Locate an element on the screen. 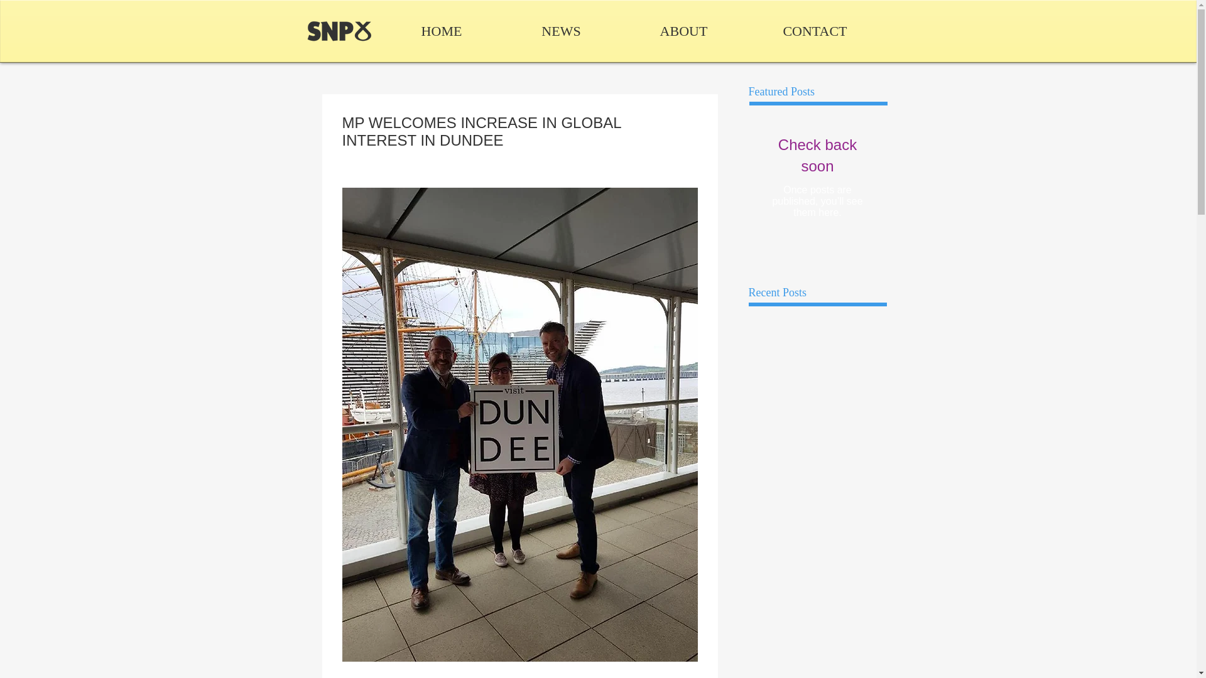 The image size is (1206, 678). HOME is located at coordinates (442, 31).